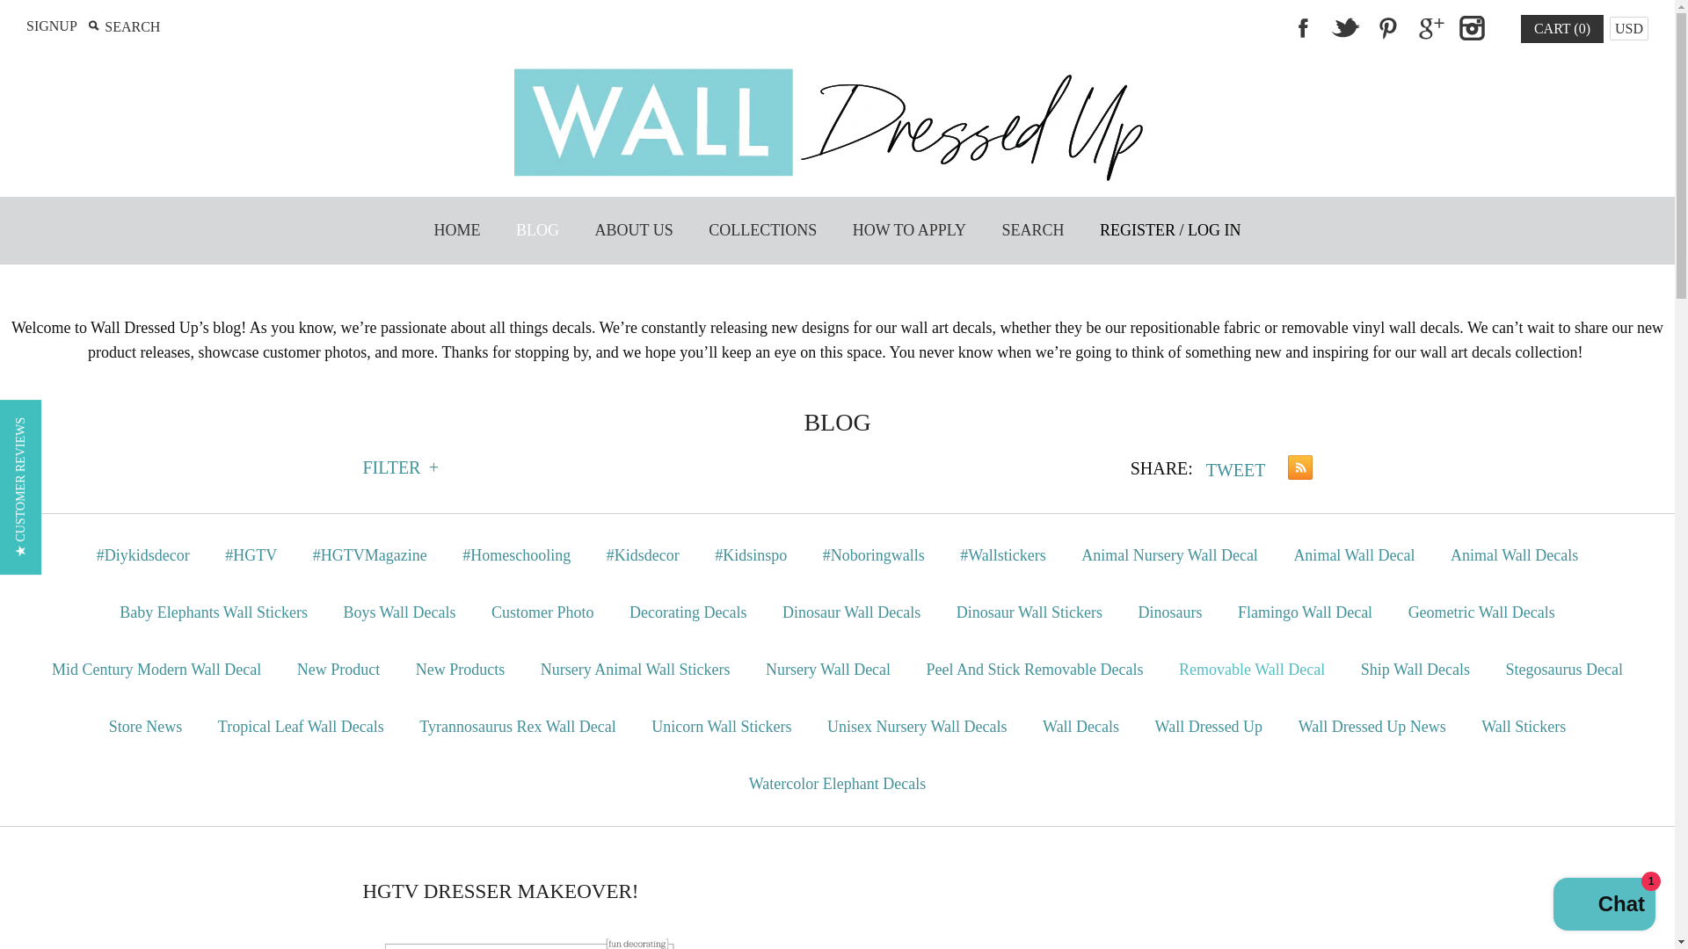  Describe the element at coordinates (837, 70) in the screenshot. I see `Wall Dressed Up` at that location.